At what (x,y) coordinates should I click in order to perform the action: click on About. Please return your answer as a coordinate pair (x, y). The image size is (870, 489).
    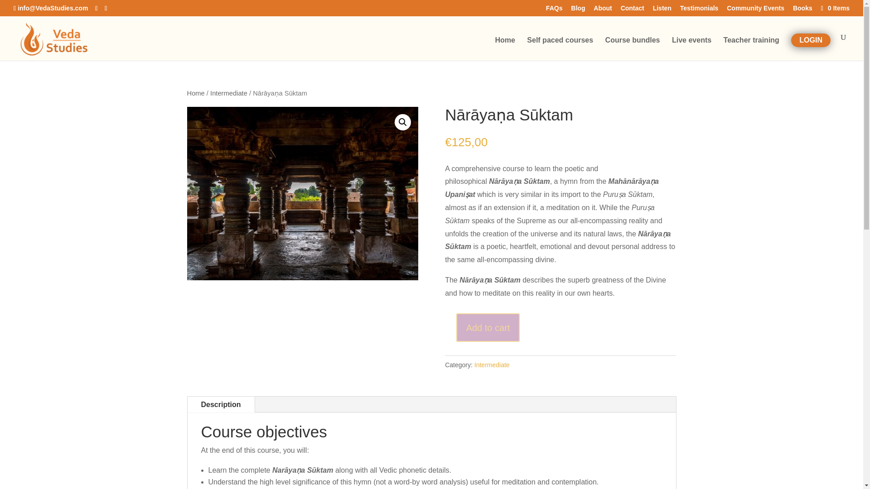
    Looking at the image, I should click on (602, 10).